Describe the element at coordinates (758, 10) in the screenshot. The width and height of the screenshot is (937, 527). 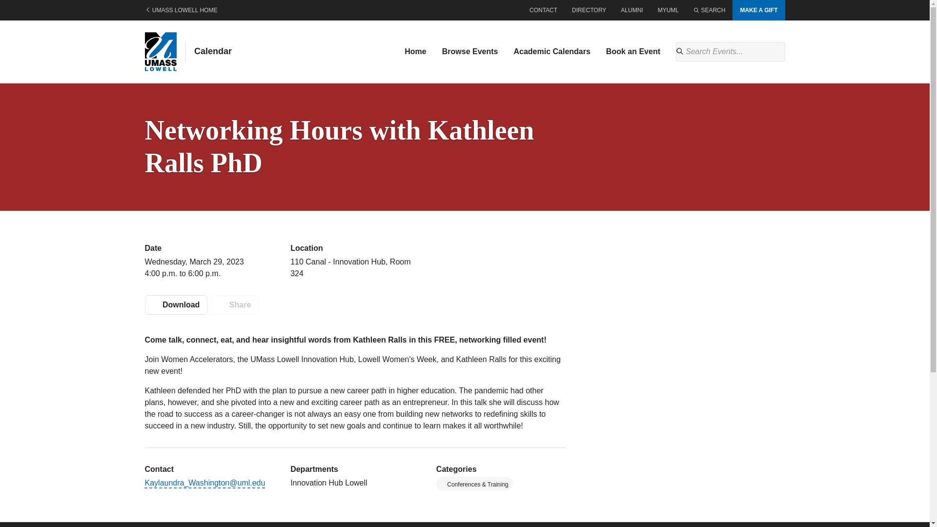
I see `MAKE A GIFT` at that location.